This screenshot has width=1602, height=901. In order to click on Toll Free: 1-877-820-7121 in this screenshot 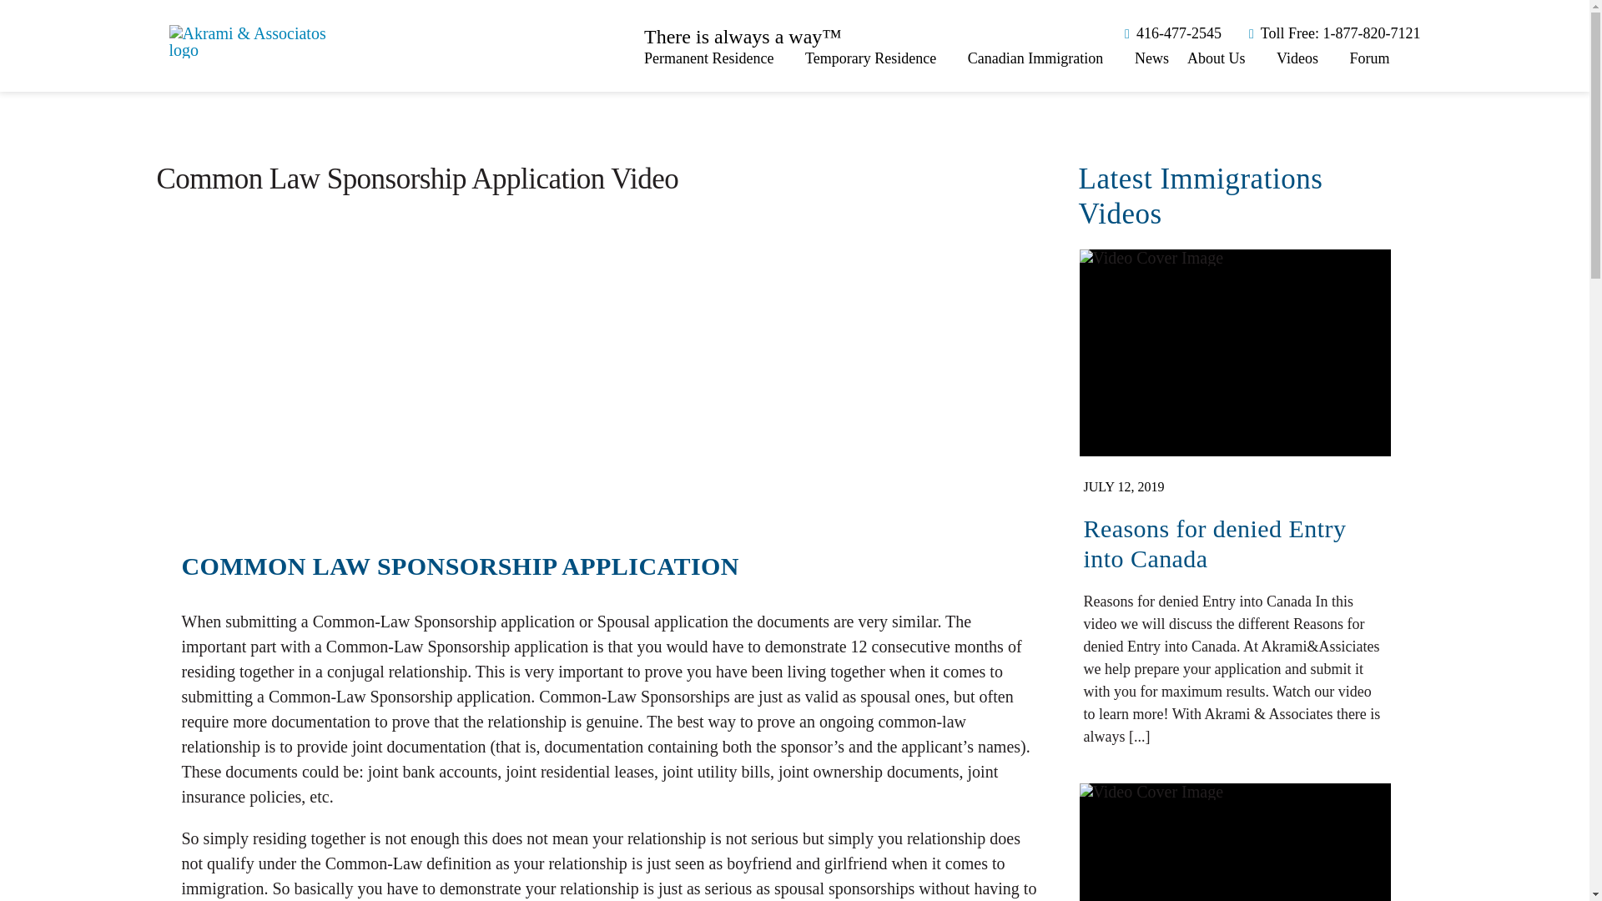, I will do `click(1332, 33)`.